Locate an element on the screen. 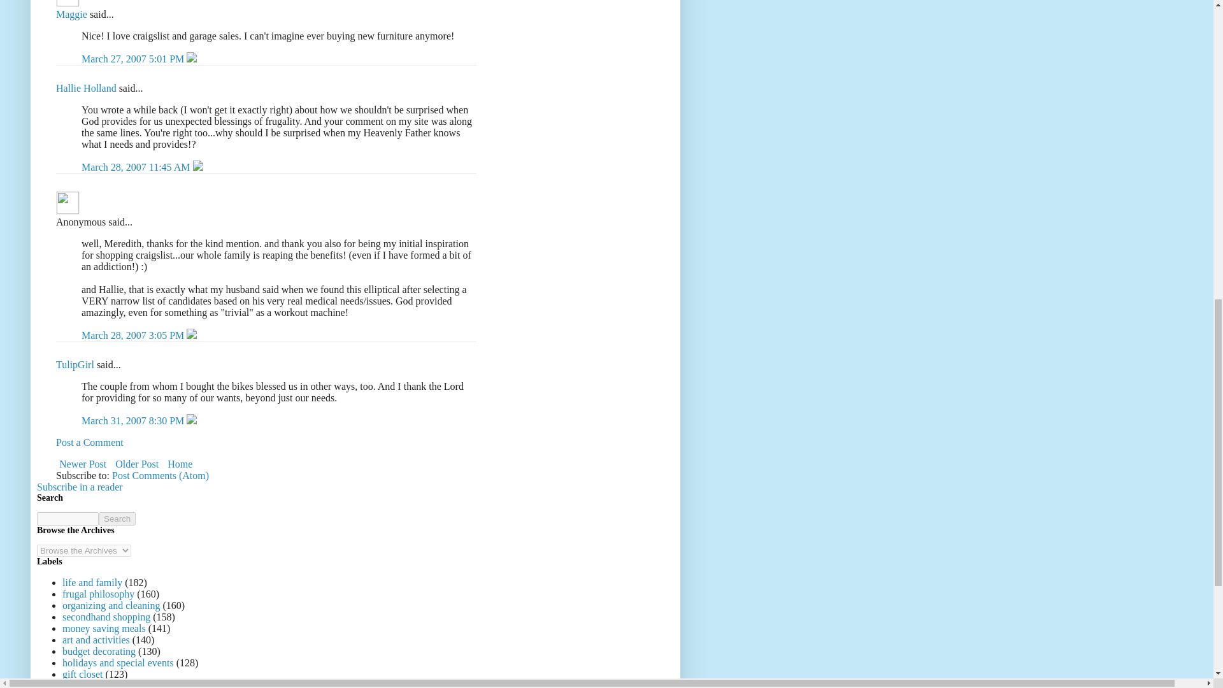 The image size is (1223, 688). March 31, 2007 8:30 PM is located at coordinates (134, 420).